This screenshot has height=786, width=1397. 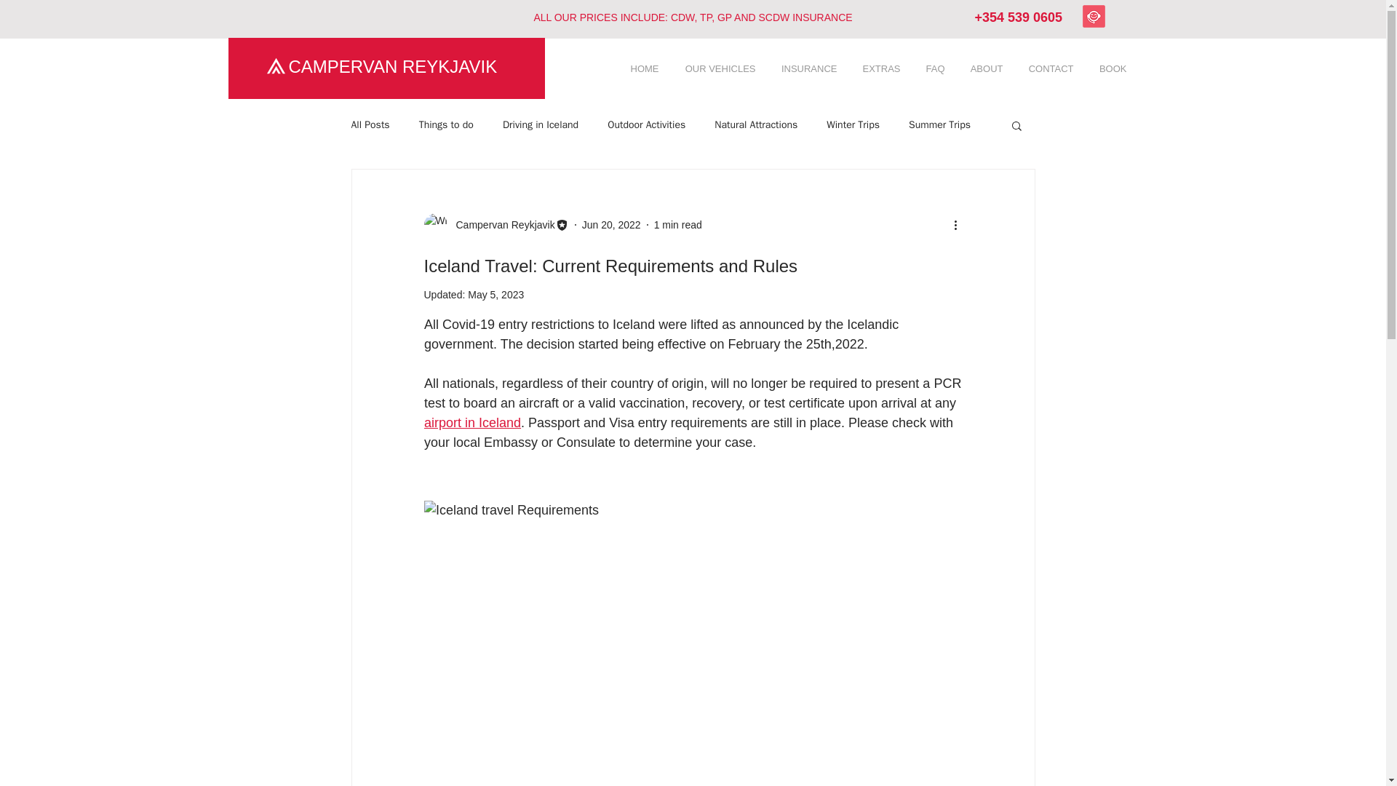 What do you see at coordinates (808, 69) in the screenshot?
I see `INSURANCE` at bounding box center [808, 69].